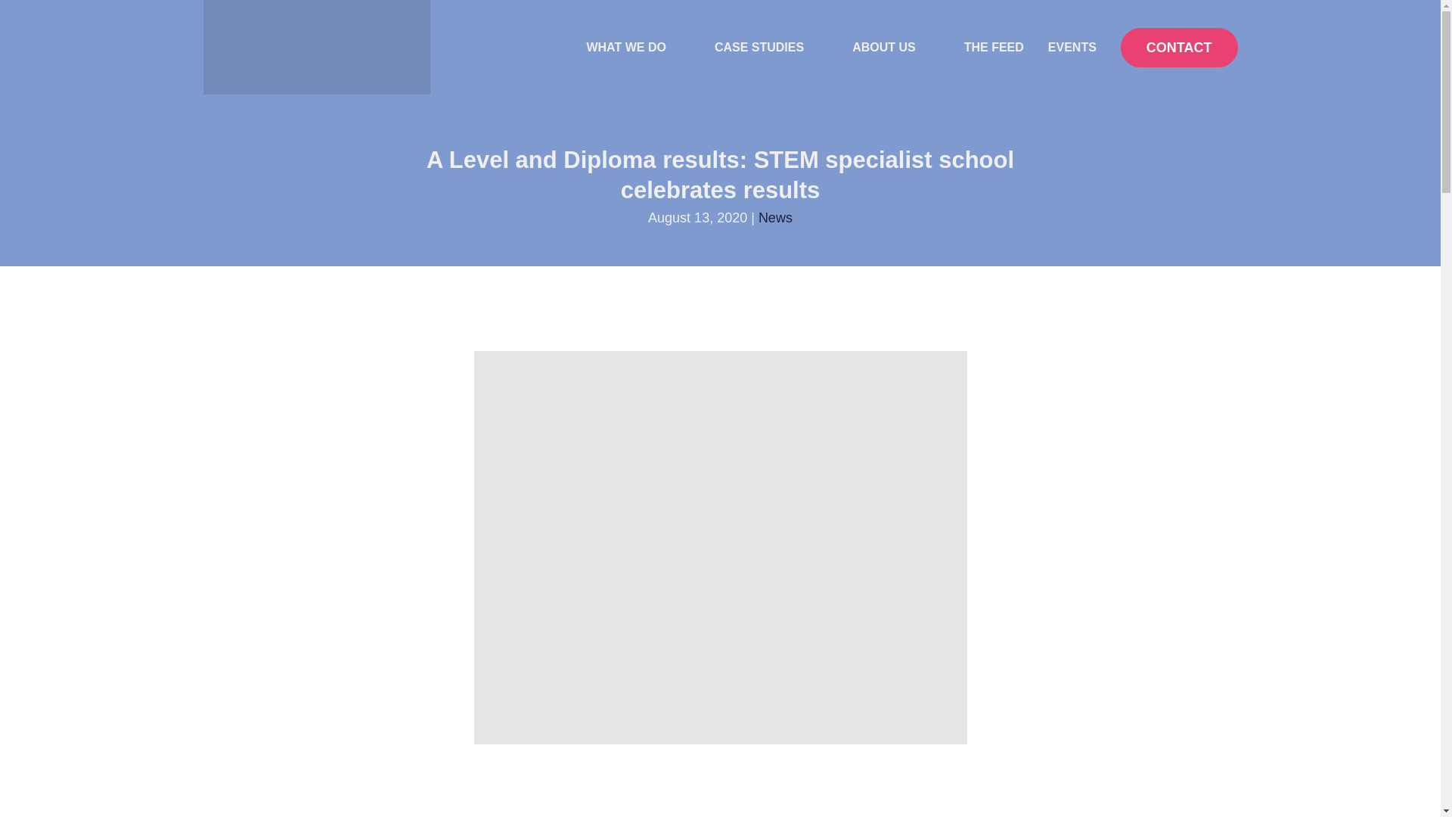 The image size is (1452, 817). What do you see at coordinates (1072, 47) in the screenshot?
I see `EVENTS` at bounding box center [1072, 47].